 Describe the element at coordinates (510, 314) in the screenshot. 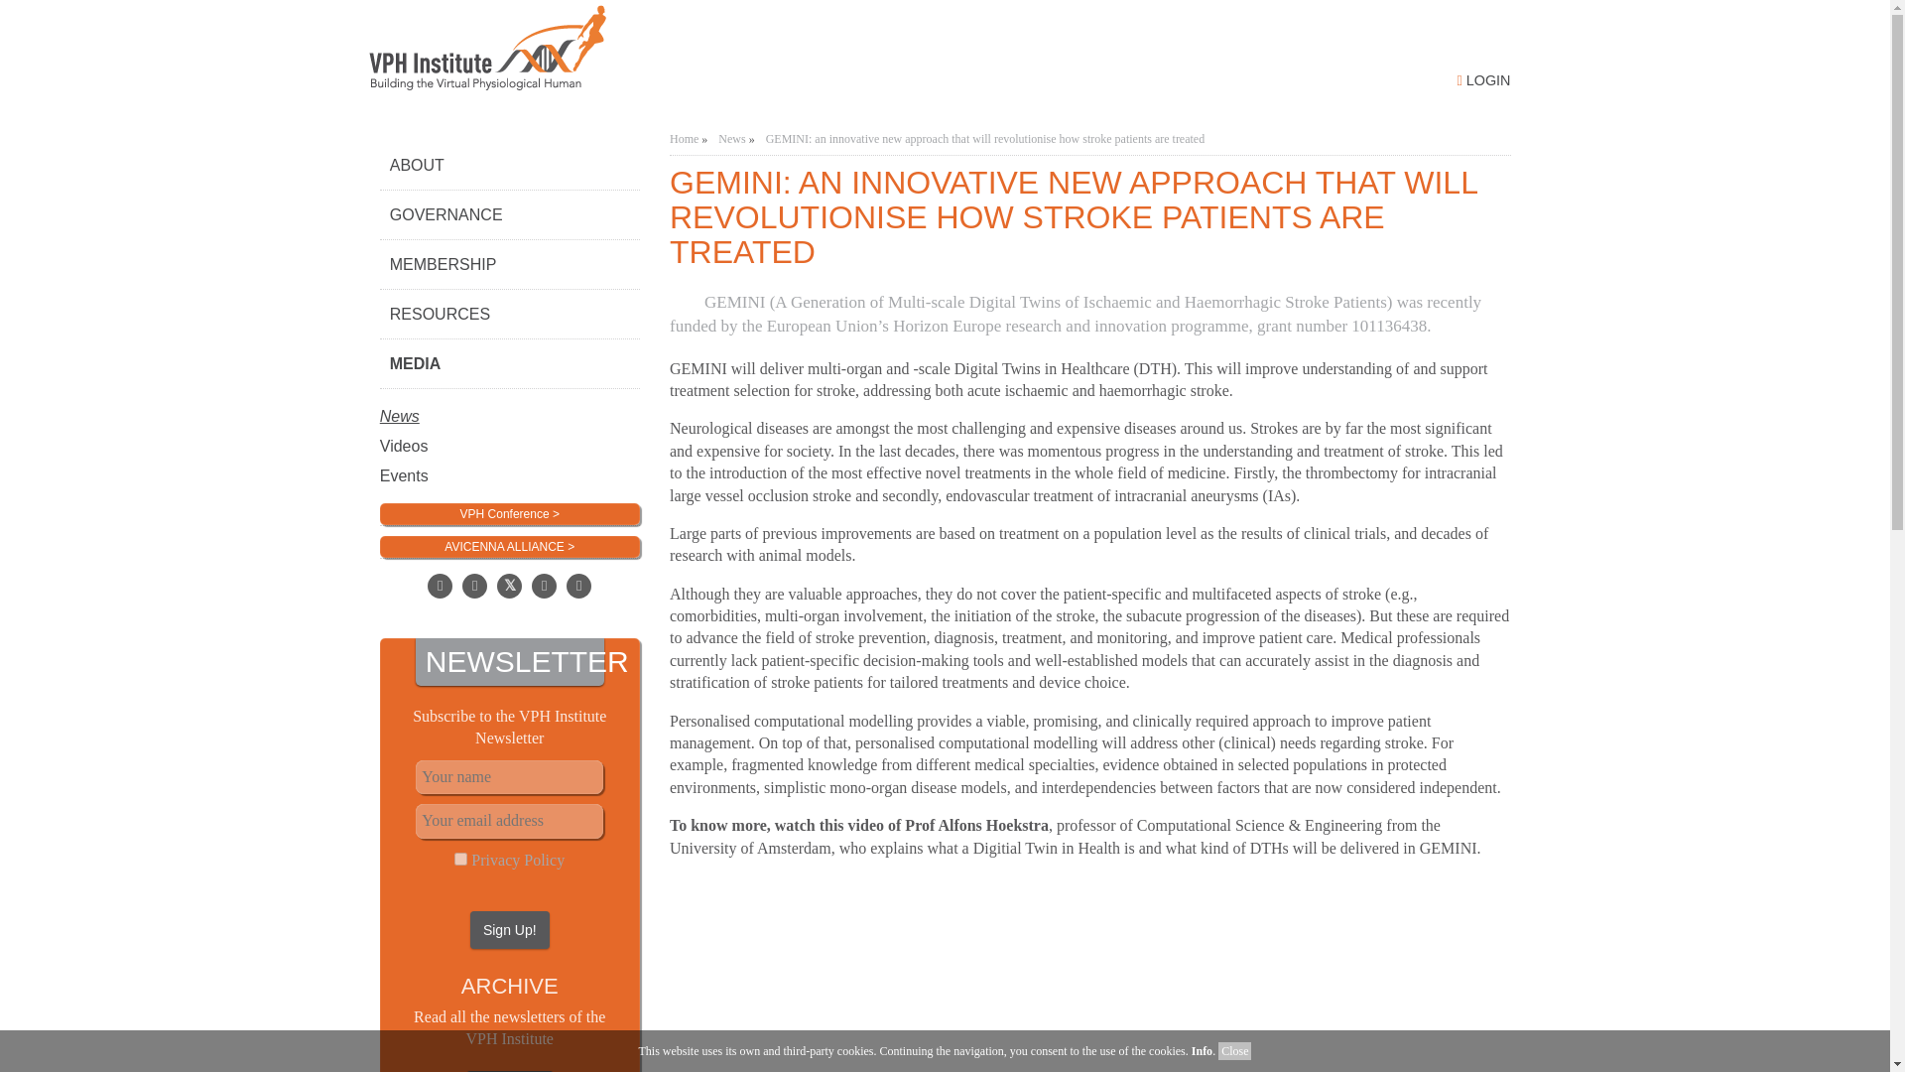

I see `RESOURCES` at that location.